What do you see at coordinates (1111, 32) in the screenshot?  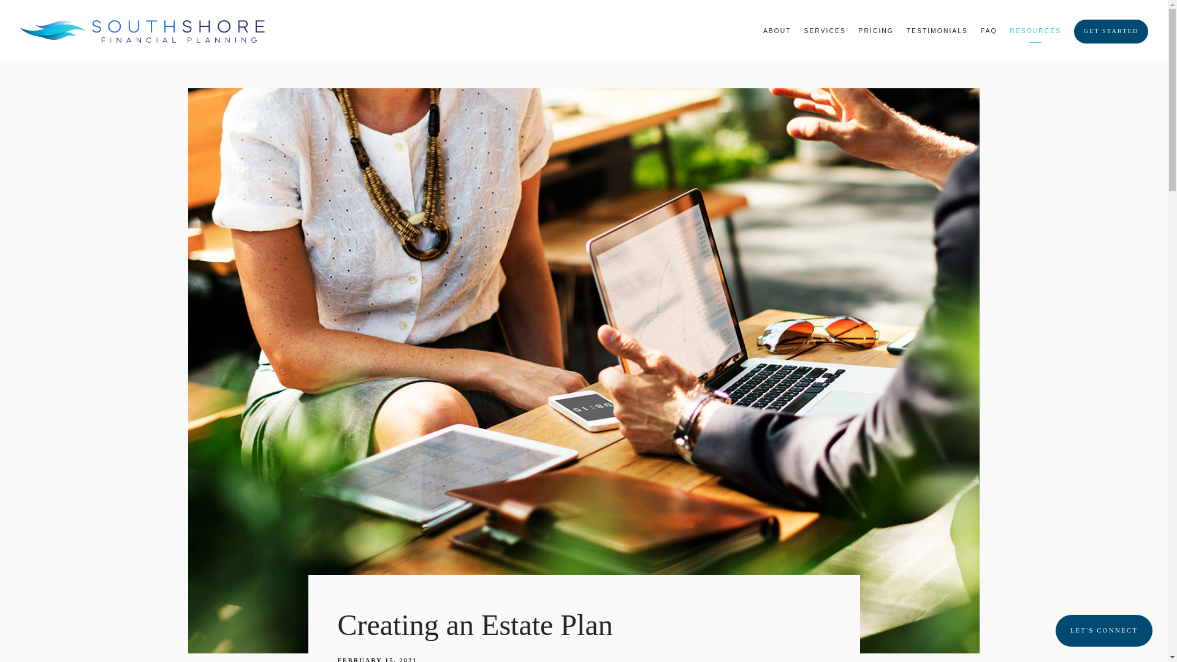 I see `GET STARTED` at bounding box center [1111, 32].